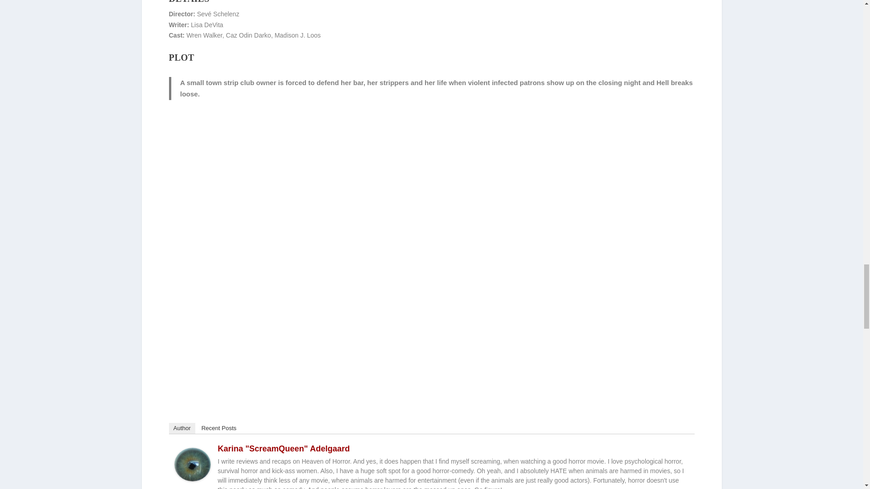 The image size is (870, 489). I want to click on Recent Posts, so click(218, 428).